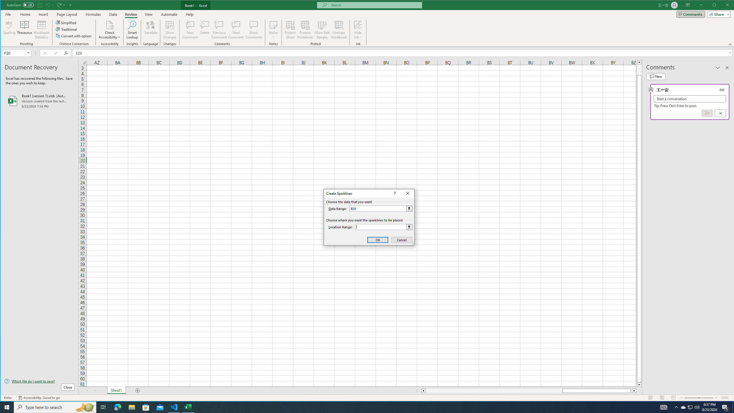  I want to click on New Comment, so click(190, 30).